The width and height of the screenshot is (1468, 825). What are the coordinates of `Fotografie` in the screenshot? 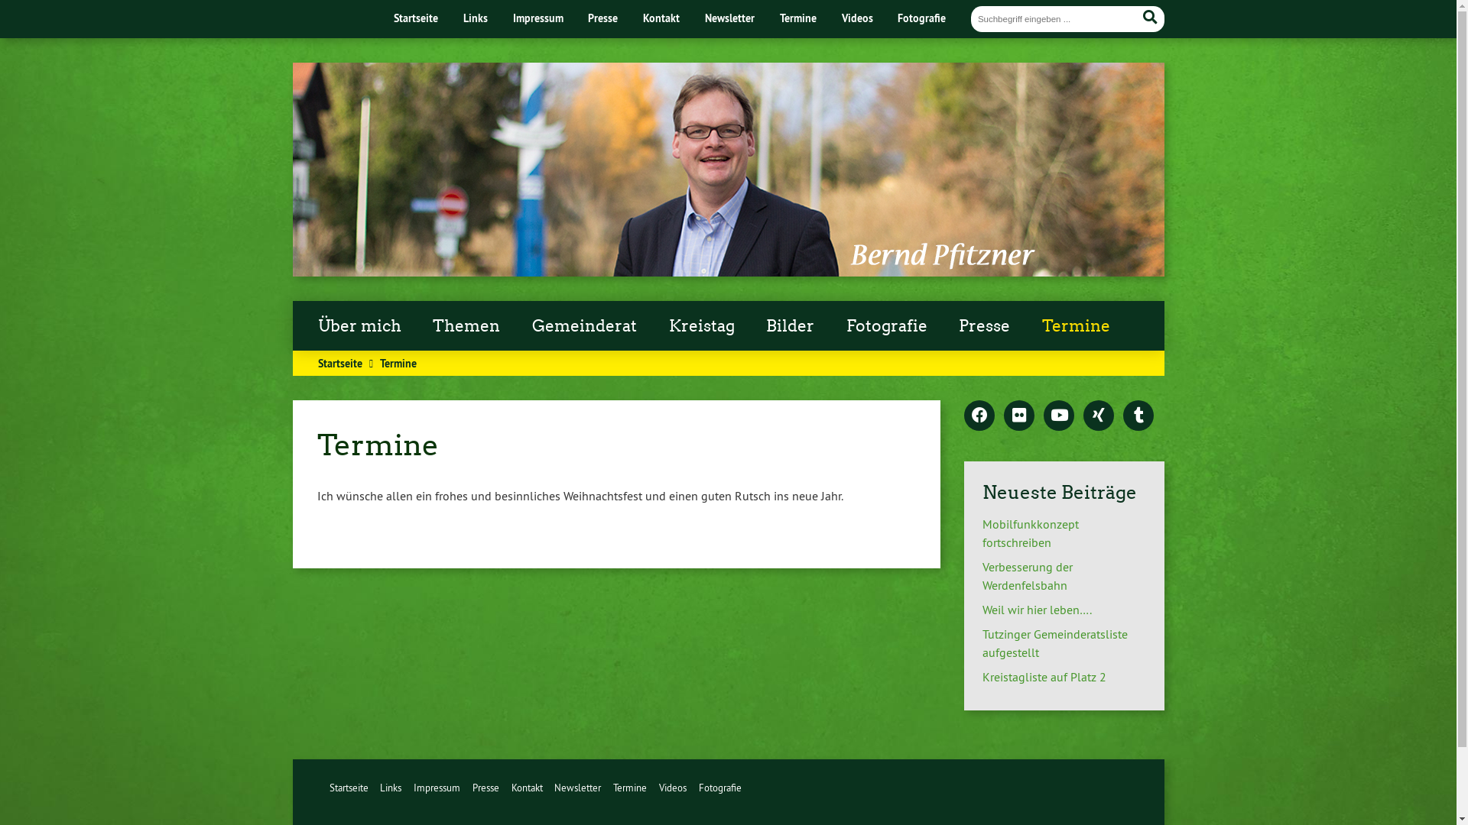 It's located at (887, 326).